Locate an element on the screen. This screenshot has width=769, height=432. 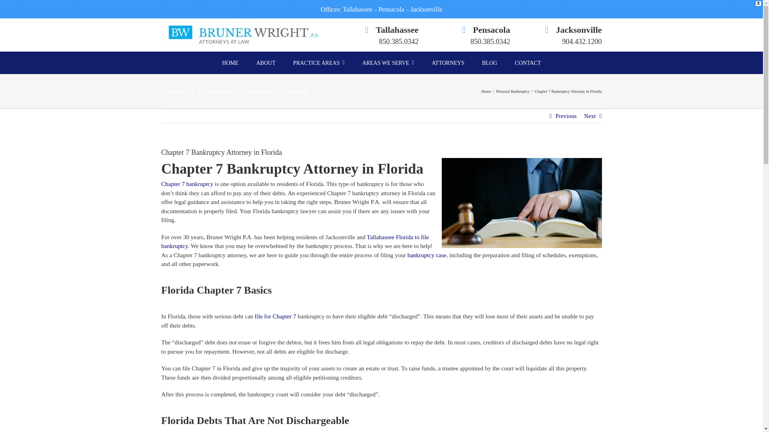
PRACTICE AREAS is located at coordinates (319, 62).